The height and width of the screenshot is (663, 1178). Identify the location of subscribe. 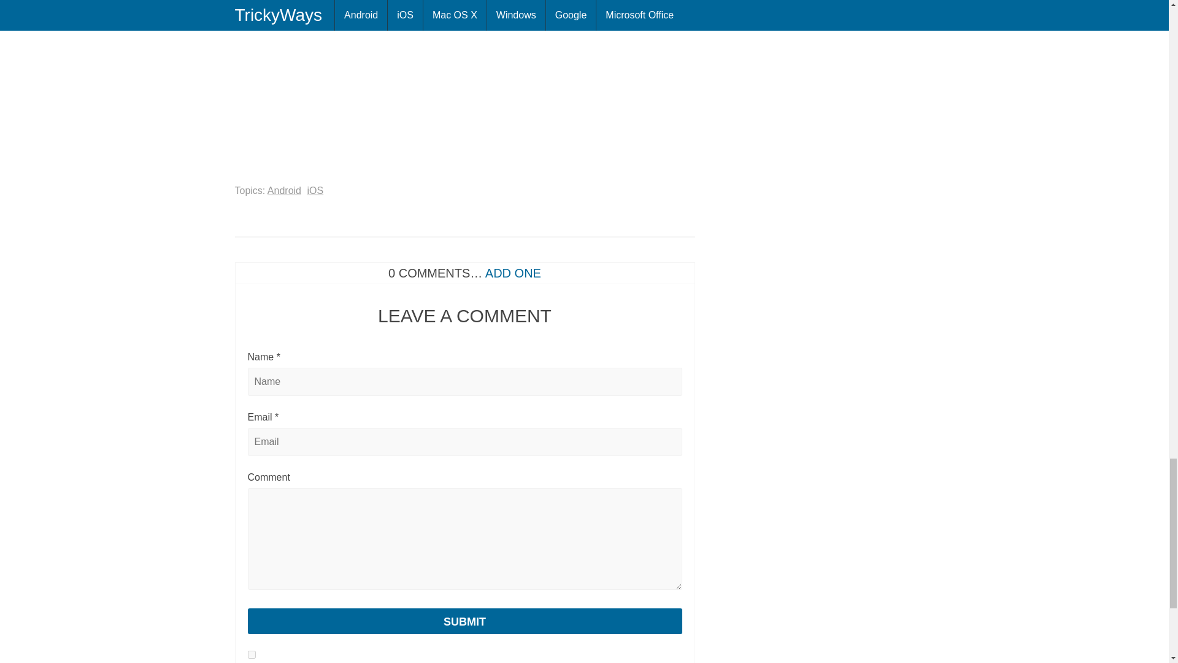
(252, 654).